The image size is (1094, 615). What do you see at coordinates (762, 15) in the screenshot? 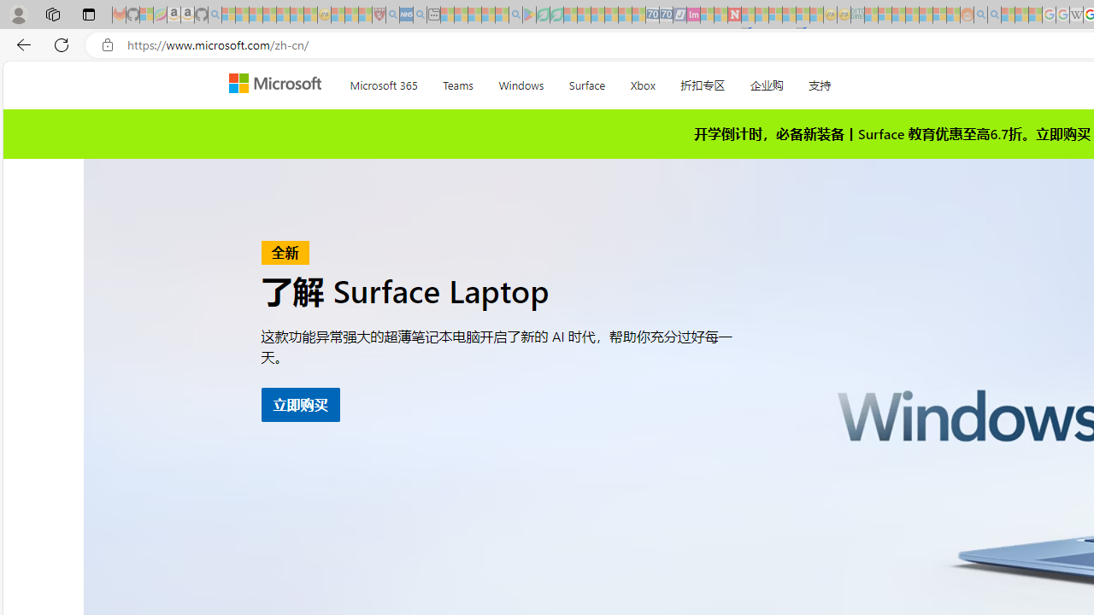
I see `14 Common Myths Debunked By Scientific Facts - Sleeping` at bounding box center [762, 15].